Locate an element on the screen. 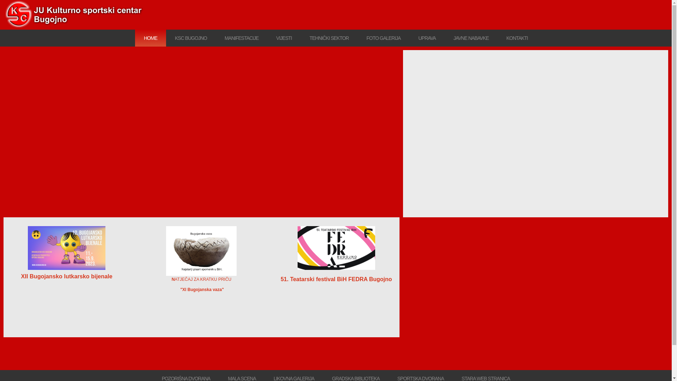 The height and width of the screenshot is (381, 677). KONTAKTI is located at coordinates (517, 38).